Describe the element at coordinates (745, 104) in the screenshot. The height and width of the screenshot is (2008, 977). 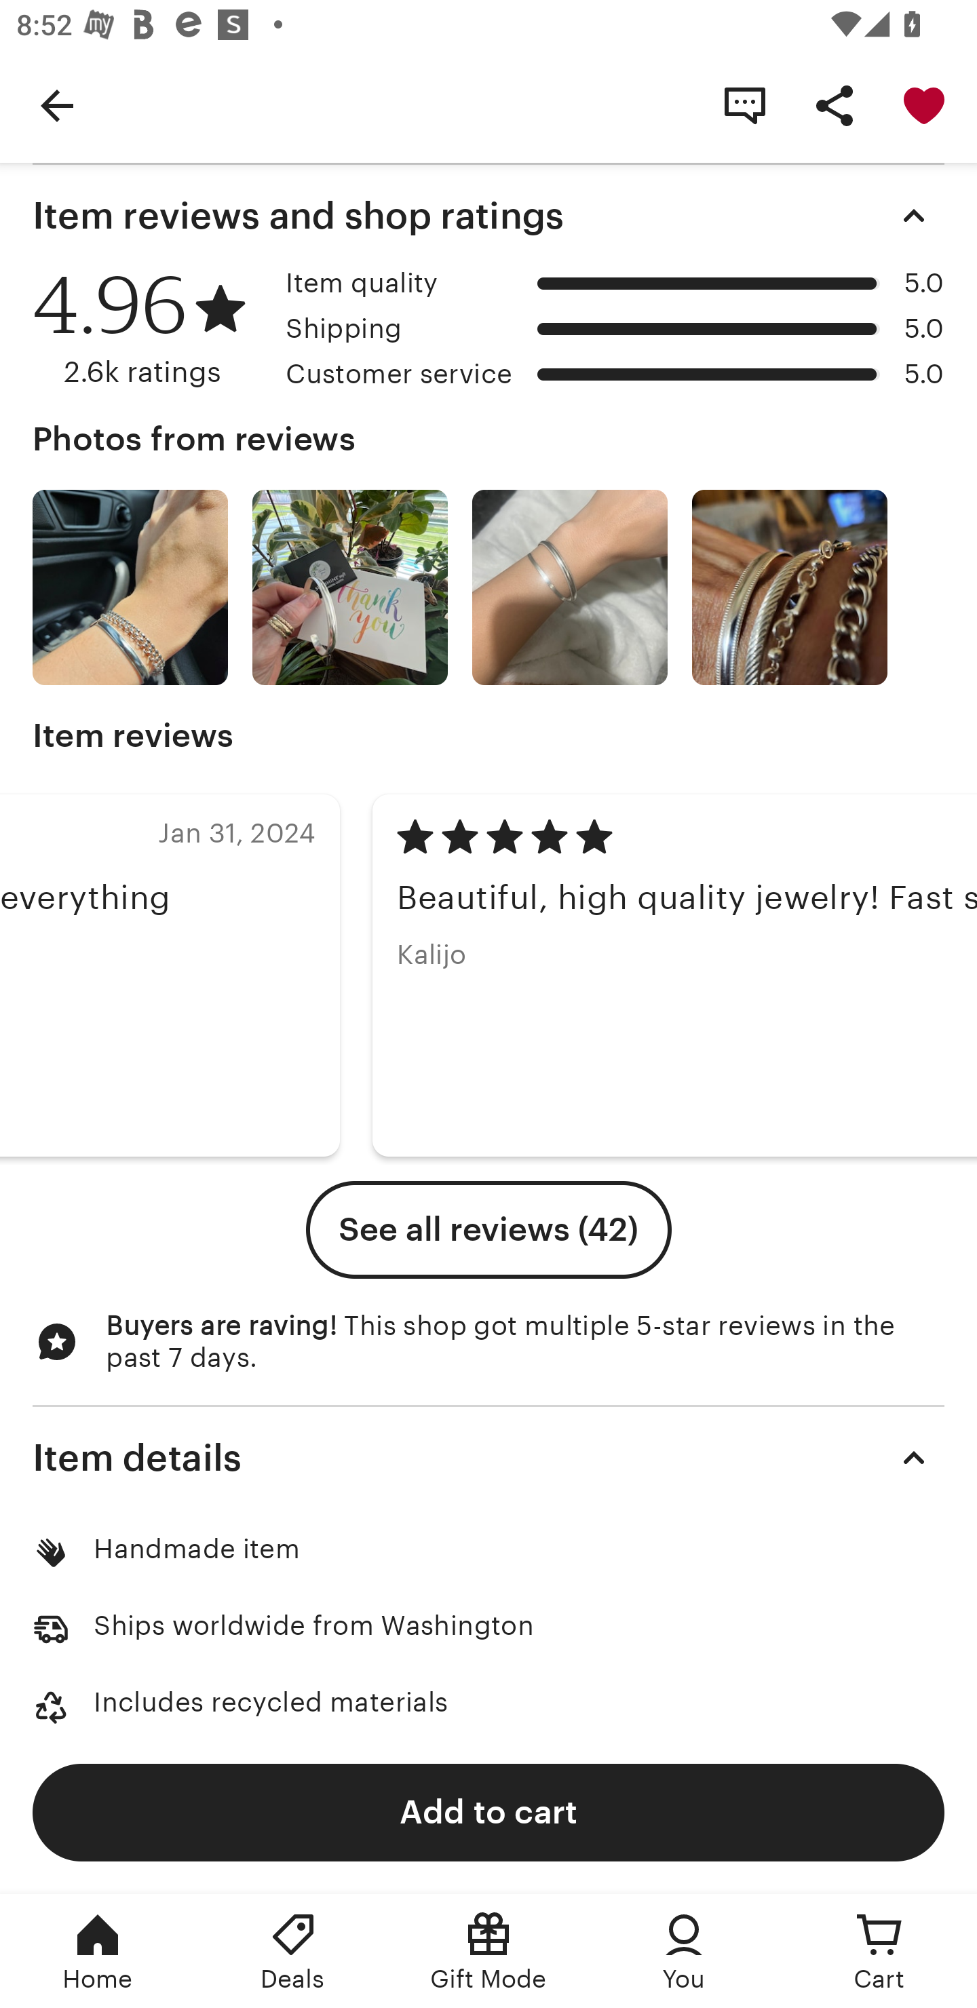
I see `Contact shop` at that location.